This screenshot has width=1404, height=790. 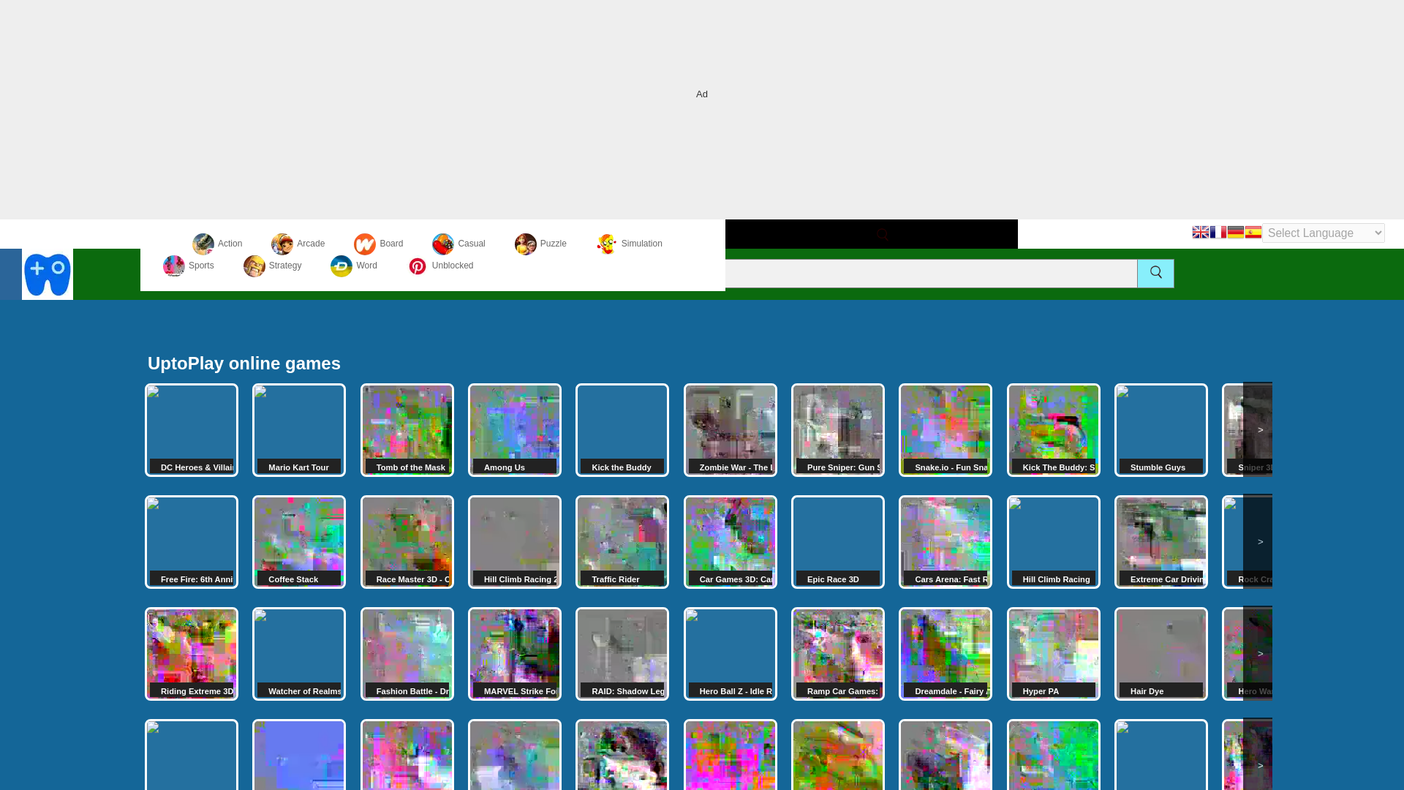 What do you see at coordinates (272, 266) in the screenshot?
I see `Strategy games online` at bounding box center [272, 266].